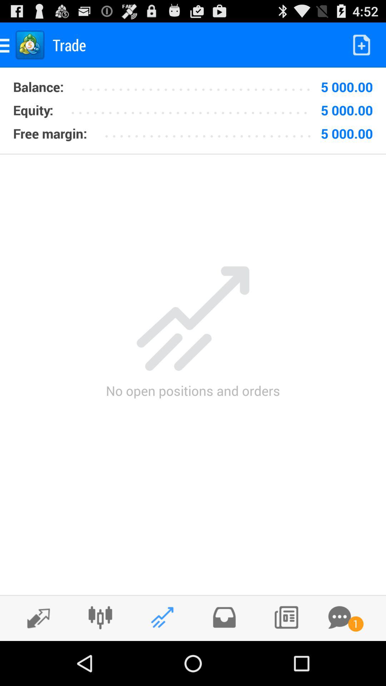 The height and width of the screenshot is (686, 386). Describe the element at coordinates (38, 86) in the screenshot. I see `select item above equity: icon` at that location.